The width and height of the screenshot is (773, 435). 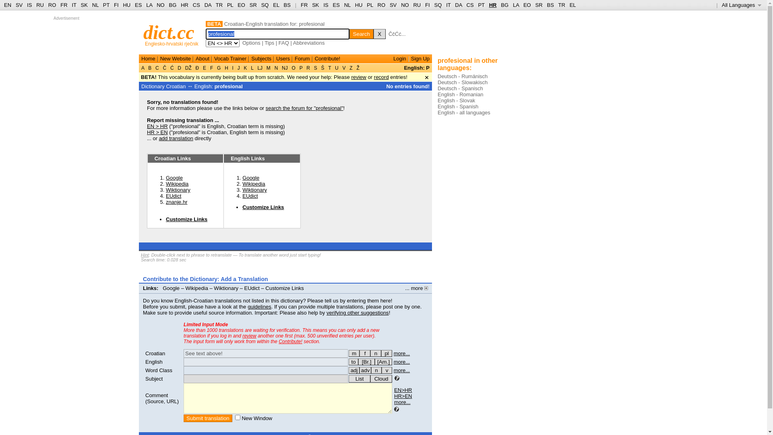 What do you see at coordinates (337, 68) in the screenshot?
I see `U` at bounding box center [337, 68].